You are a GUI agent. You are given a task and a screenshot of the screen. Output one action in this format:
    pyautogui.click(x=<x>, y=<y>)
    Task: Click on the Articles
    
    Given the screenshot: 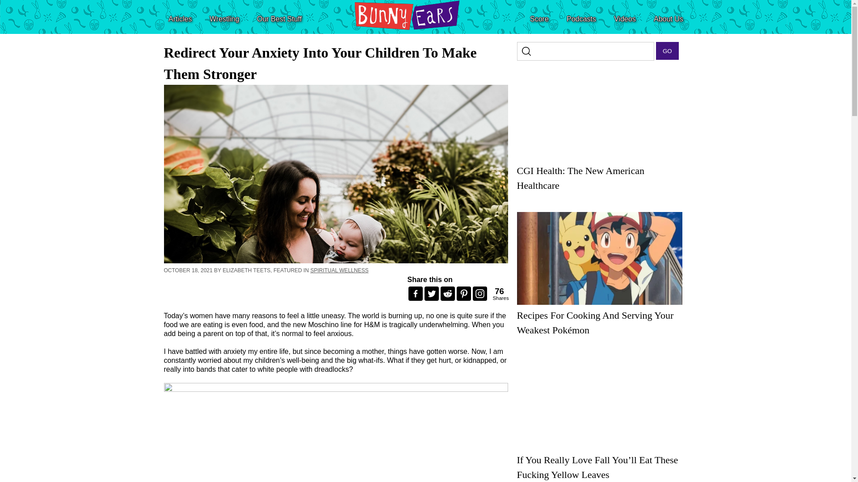 What is the action you would take?
    pyautogui.click(x=180, y=19)
    